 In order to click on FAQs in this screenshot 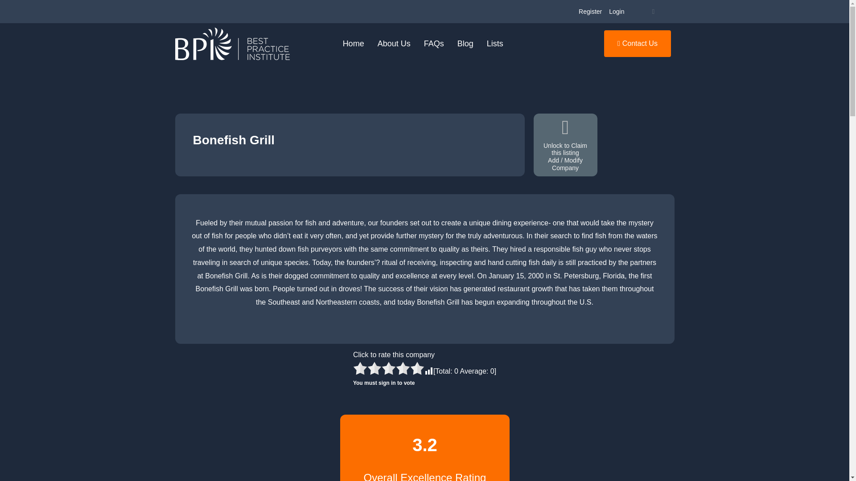, I will do `click(434, 44)`.